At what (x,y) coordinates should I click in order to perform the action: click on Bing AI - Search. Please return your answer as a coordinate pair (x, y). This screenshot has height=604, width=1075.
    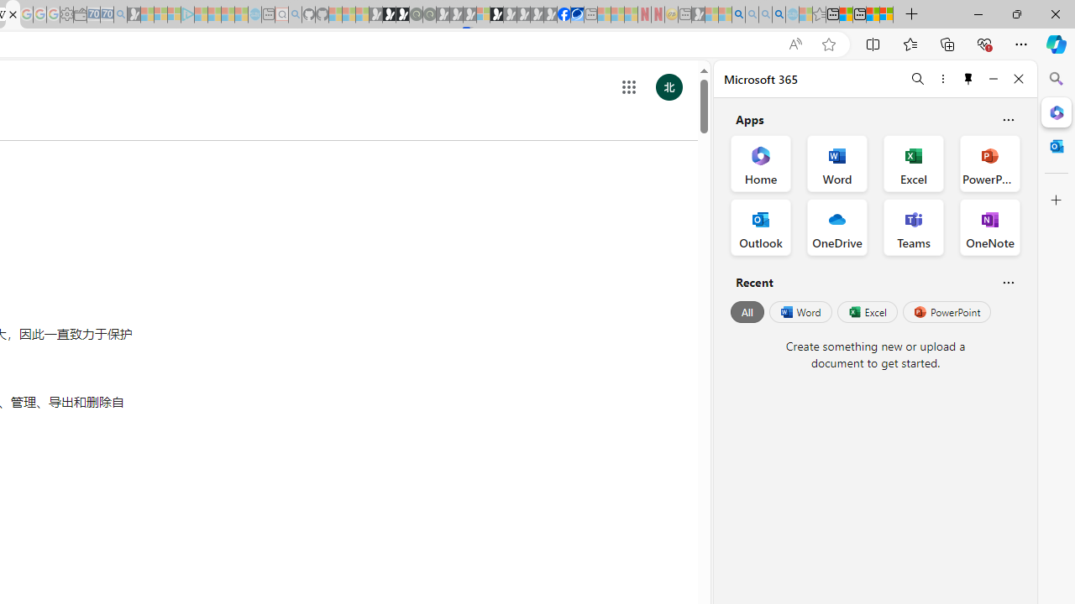
    Looking at the image, I should click on (738, 15).